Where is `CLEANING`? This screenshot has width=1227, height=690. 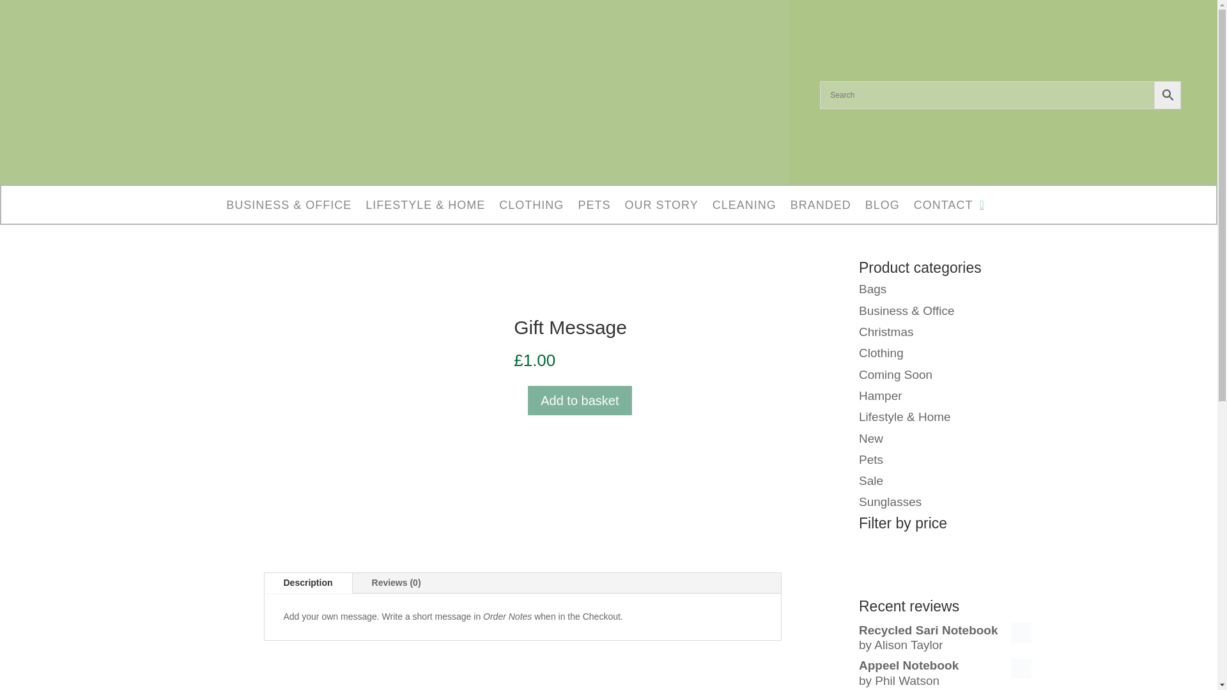 CLEANING is located at coordinates (745, 207).